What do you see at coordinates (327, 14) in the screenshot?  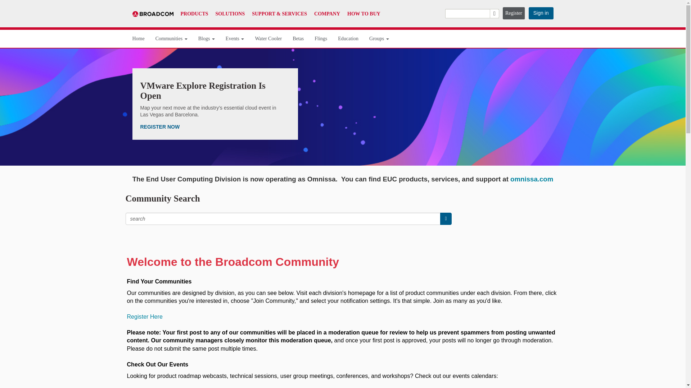 I see `COMPANY` at bounding box center [327, 14].